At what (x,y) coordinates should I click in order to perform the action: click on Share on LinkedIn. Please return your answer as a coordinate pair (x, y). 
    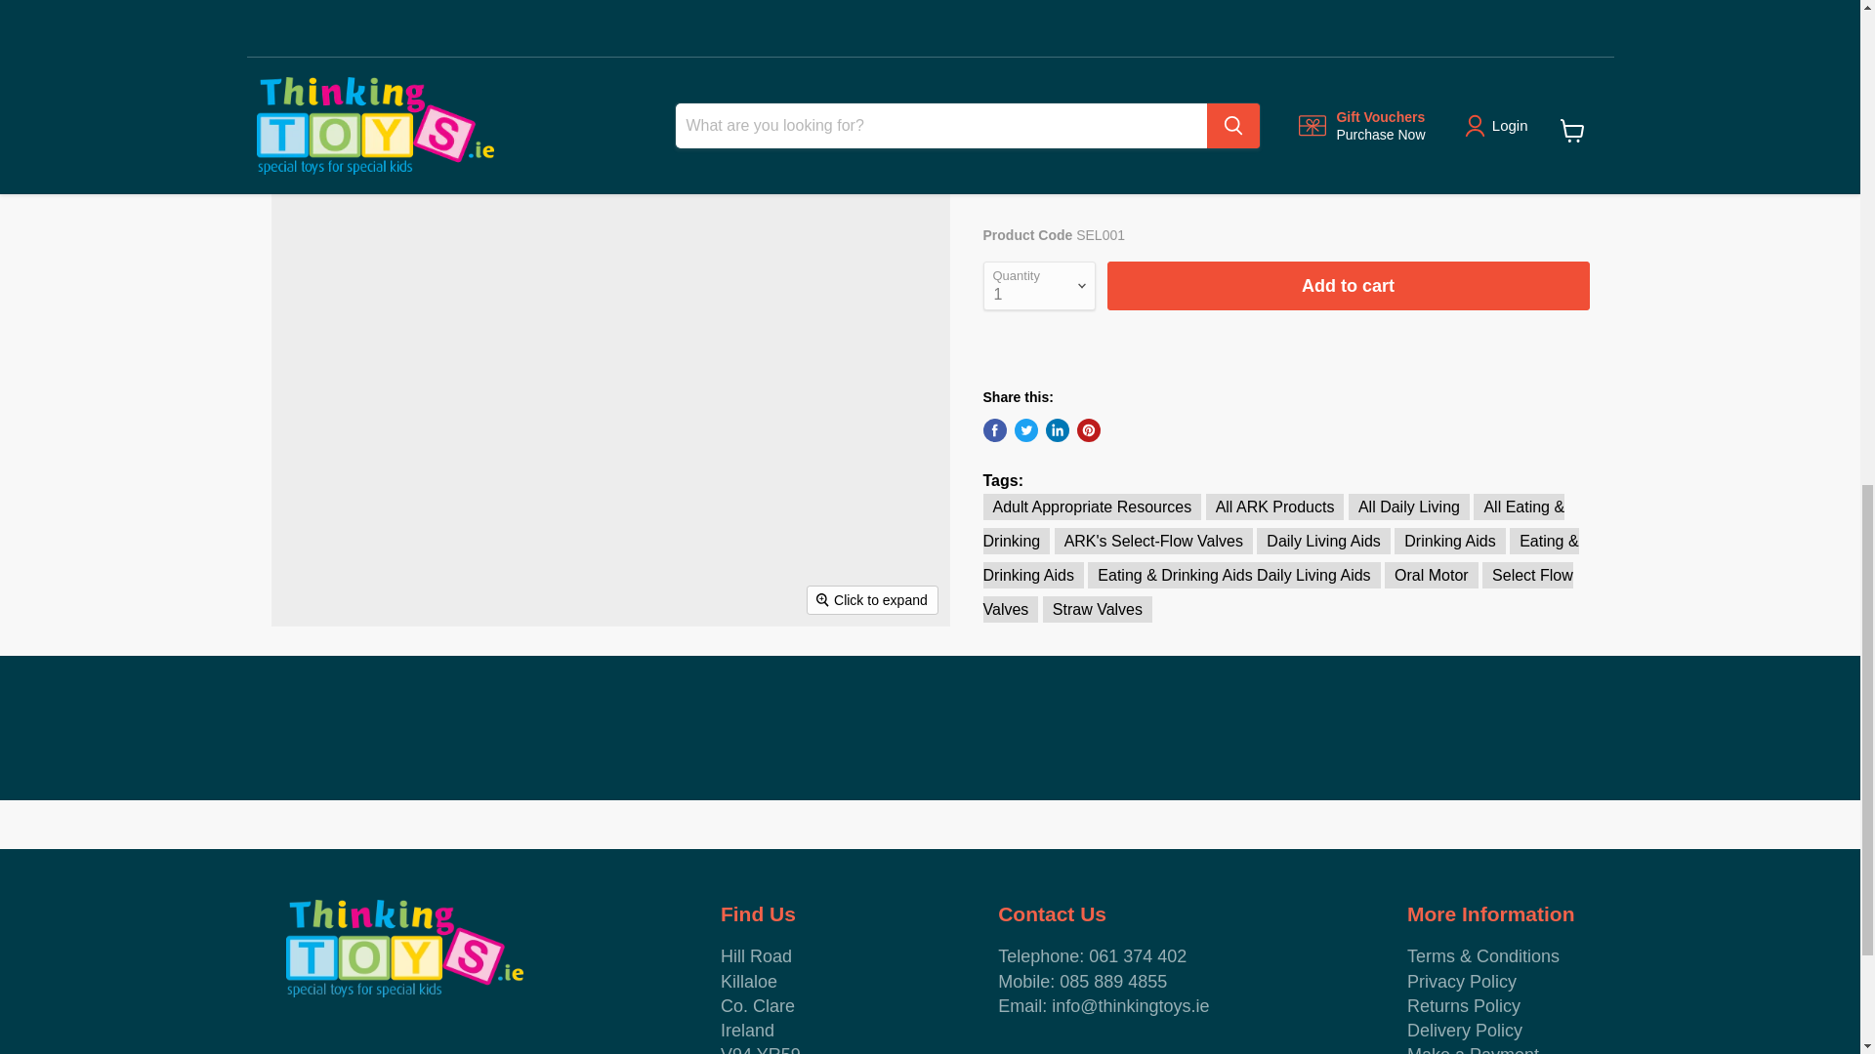
    Looking at the image, I should click on (1057, 429).